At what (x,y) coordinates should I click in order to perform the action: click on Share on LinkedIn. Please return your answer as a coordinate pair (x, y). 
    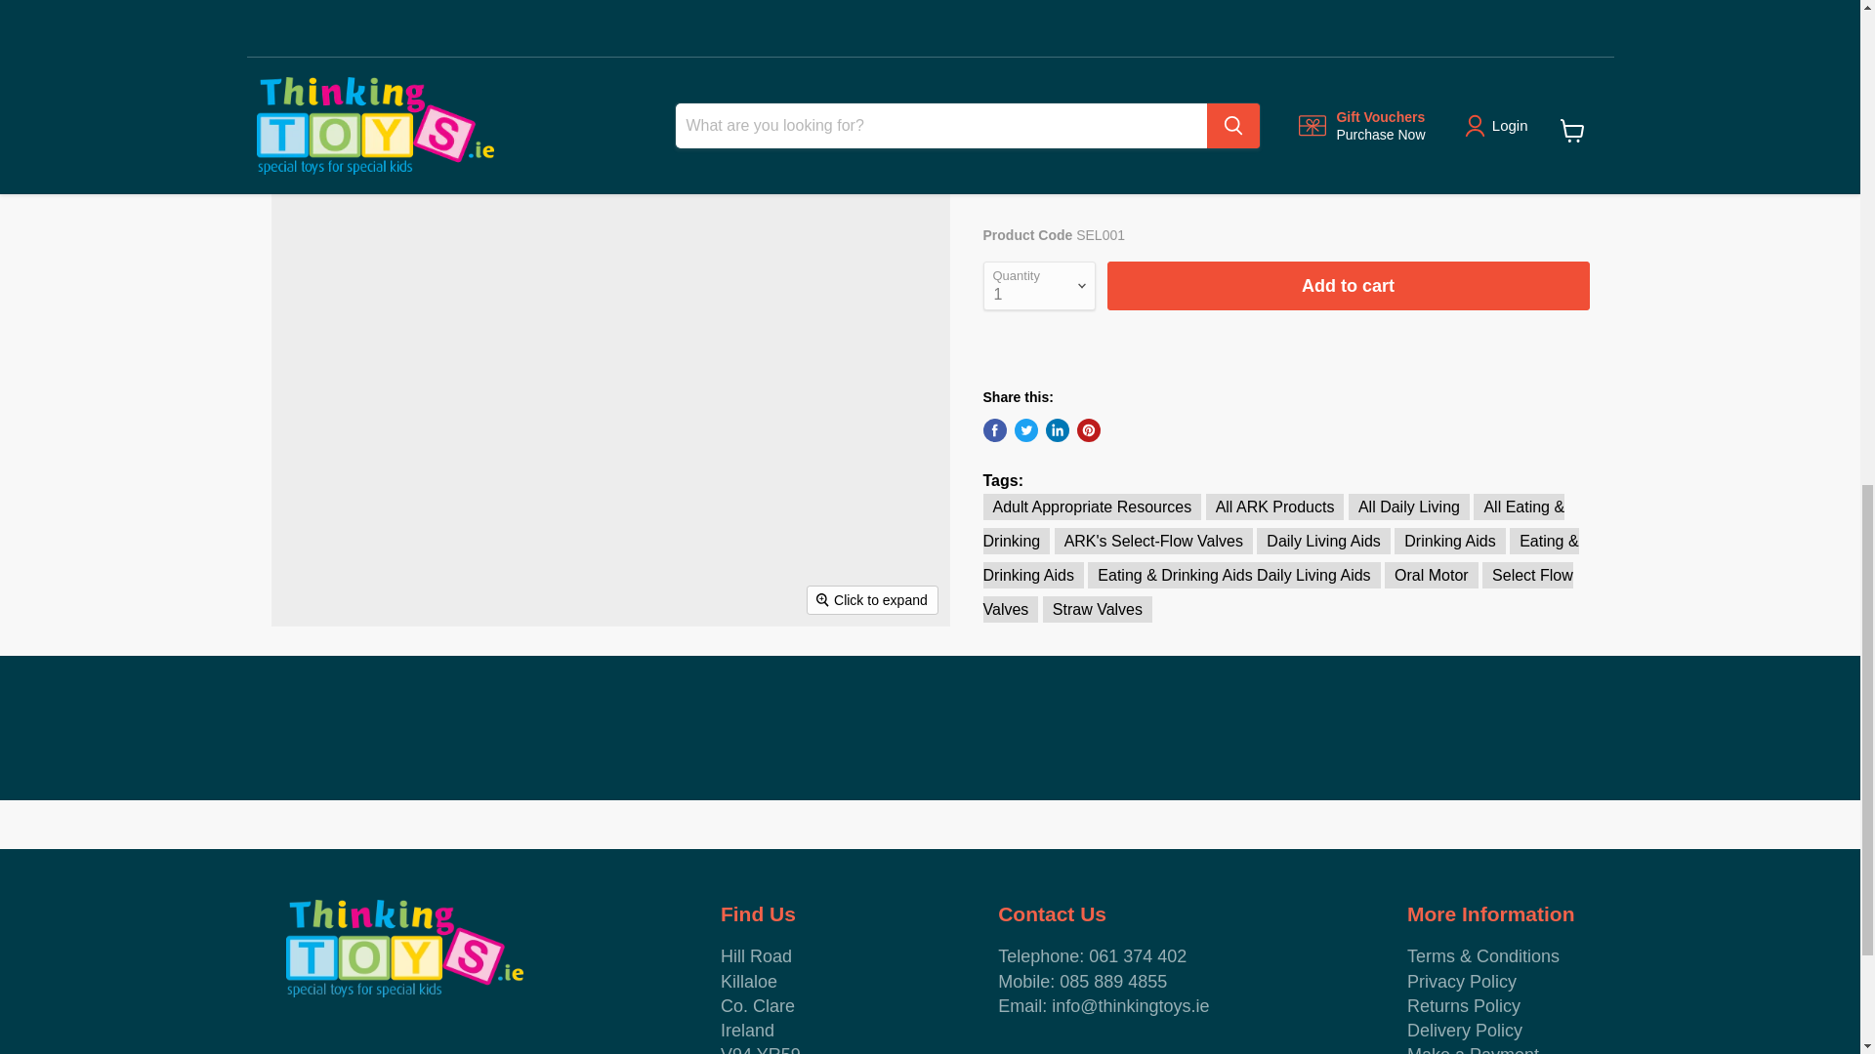
    Looking at the image, I should click on (1057, 429).